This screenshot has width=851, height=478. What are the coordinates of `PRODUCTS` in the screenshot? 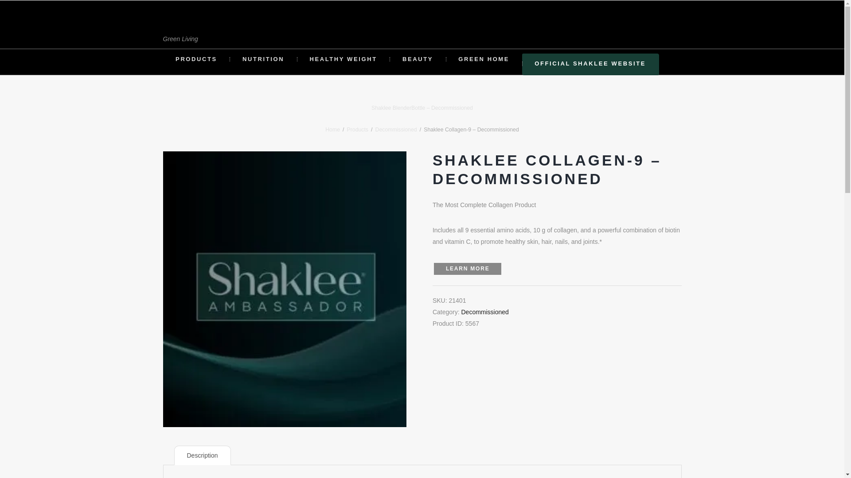 It's located at (196, 59).